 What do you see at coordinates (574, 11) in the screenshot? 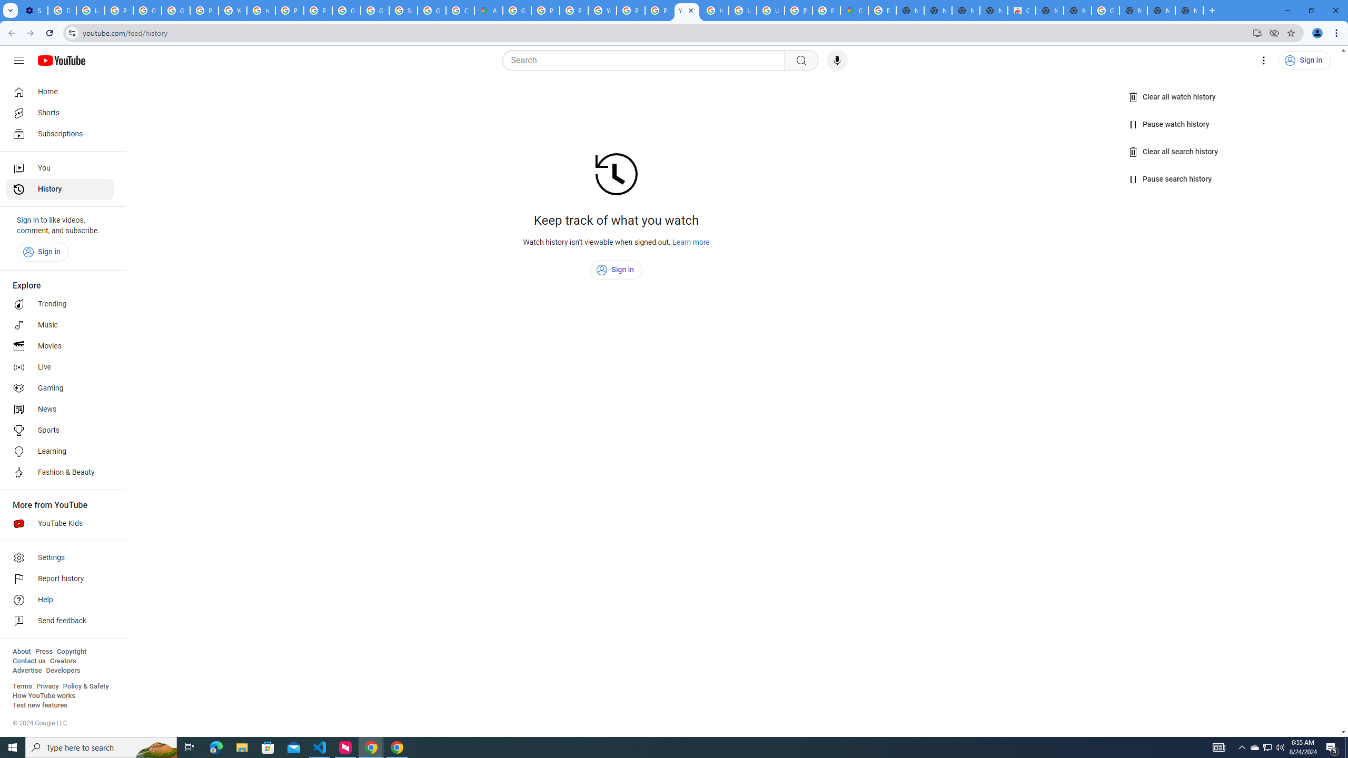
I see `Privacy Help Center - Policies Help` at bounding box center [574, 11].